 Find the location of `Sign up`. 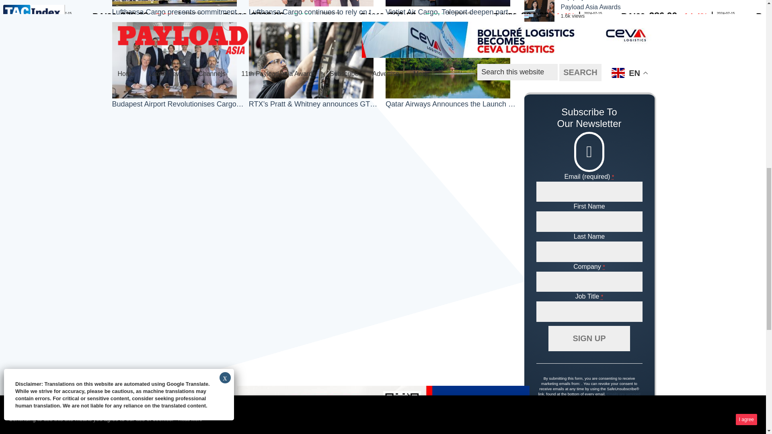

Sign up is located at coordinates (589, 338).